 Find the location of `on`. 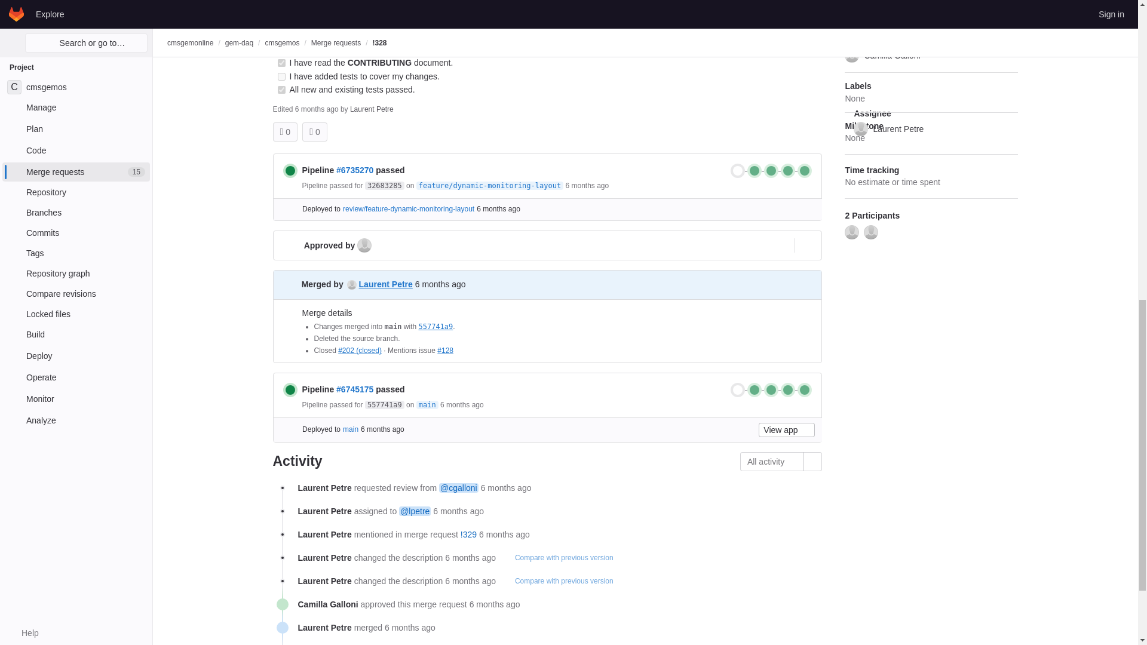

on is located at coordinates (281, 76).